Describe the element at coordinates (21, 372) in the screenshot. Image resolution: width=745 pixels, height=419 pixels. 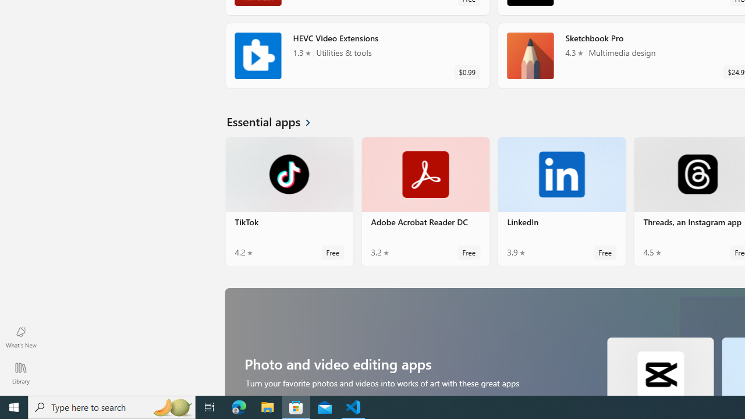
I see `Library` at that location.